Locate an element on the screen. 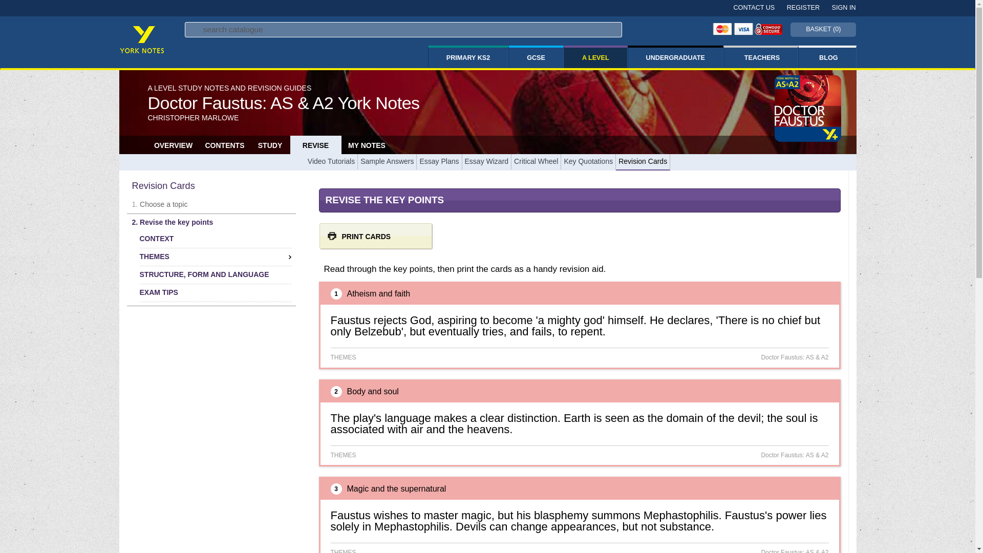  UNDERGRADUATE is located at coordinates (675, 57).